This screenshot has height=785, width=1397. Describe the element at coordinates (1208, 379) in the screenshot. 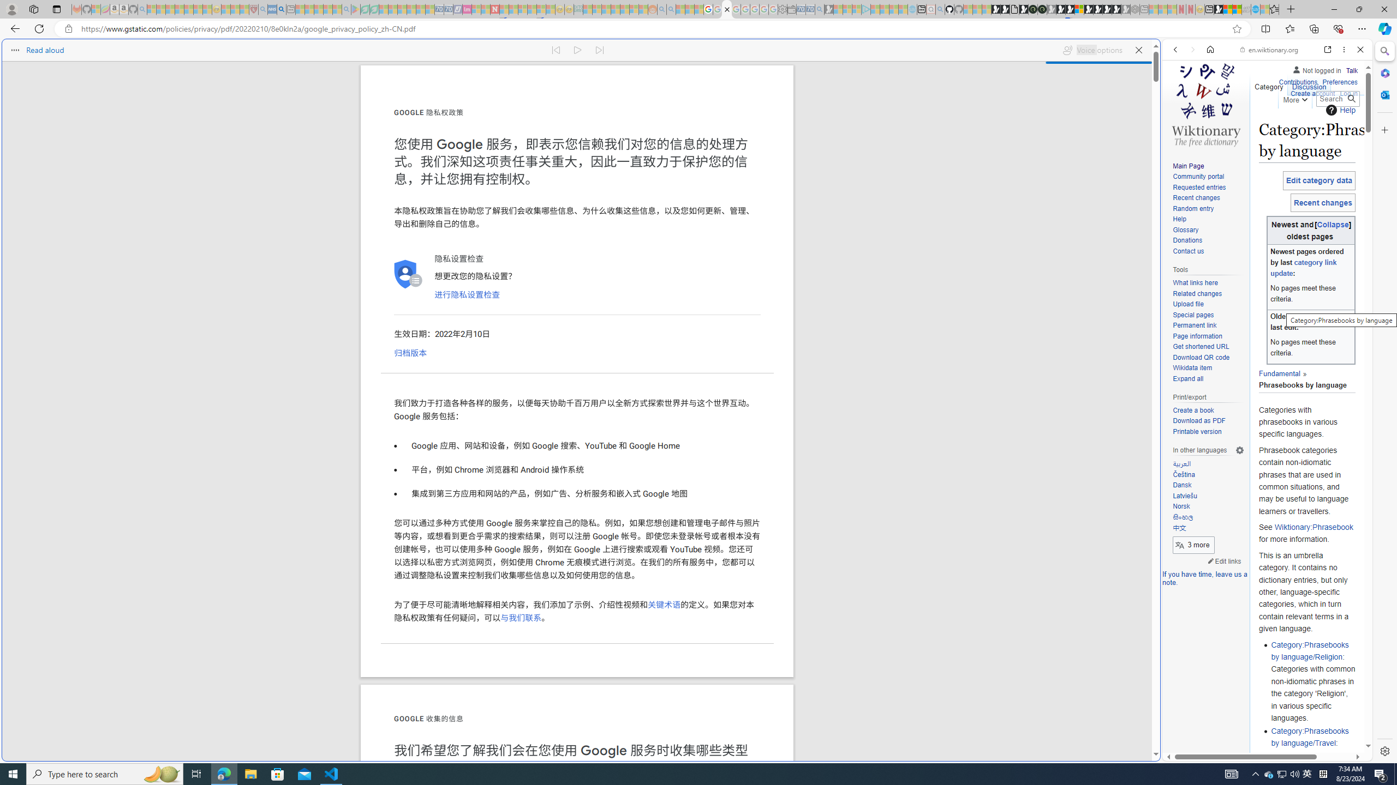

I see `Expand all` at that location.